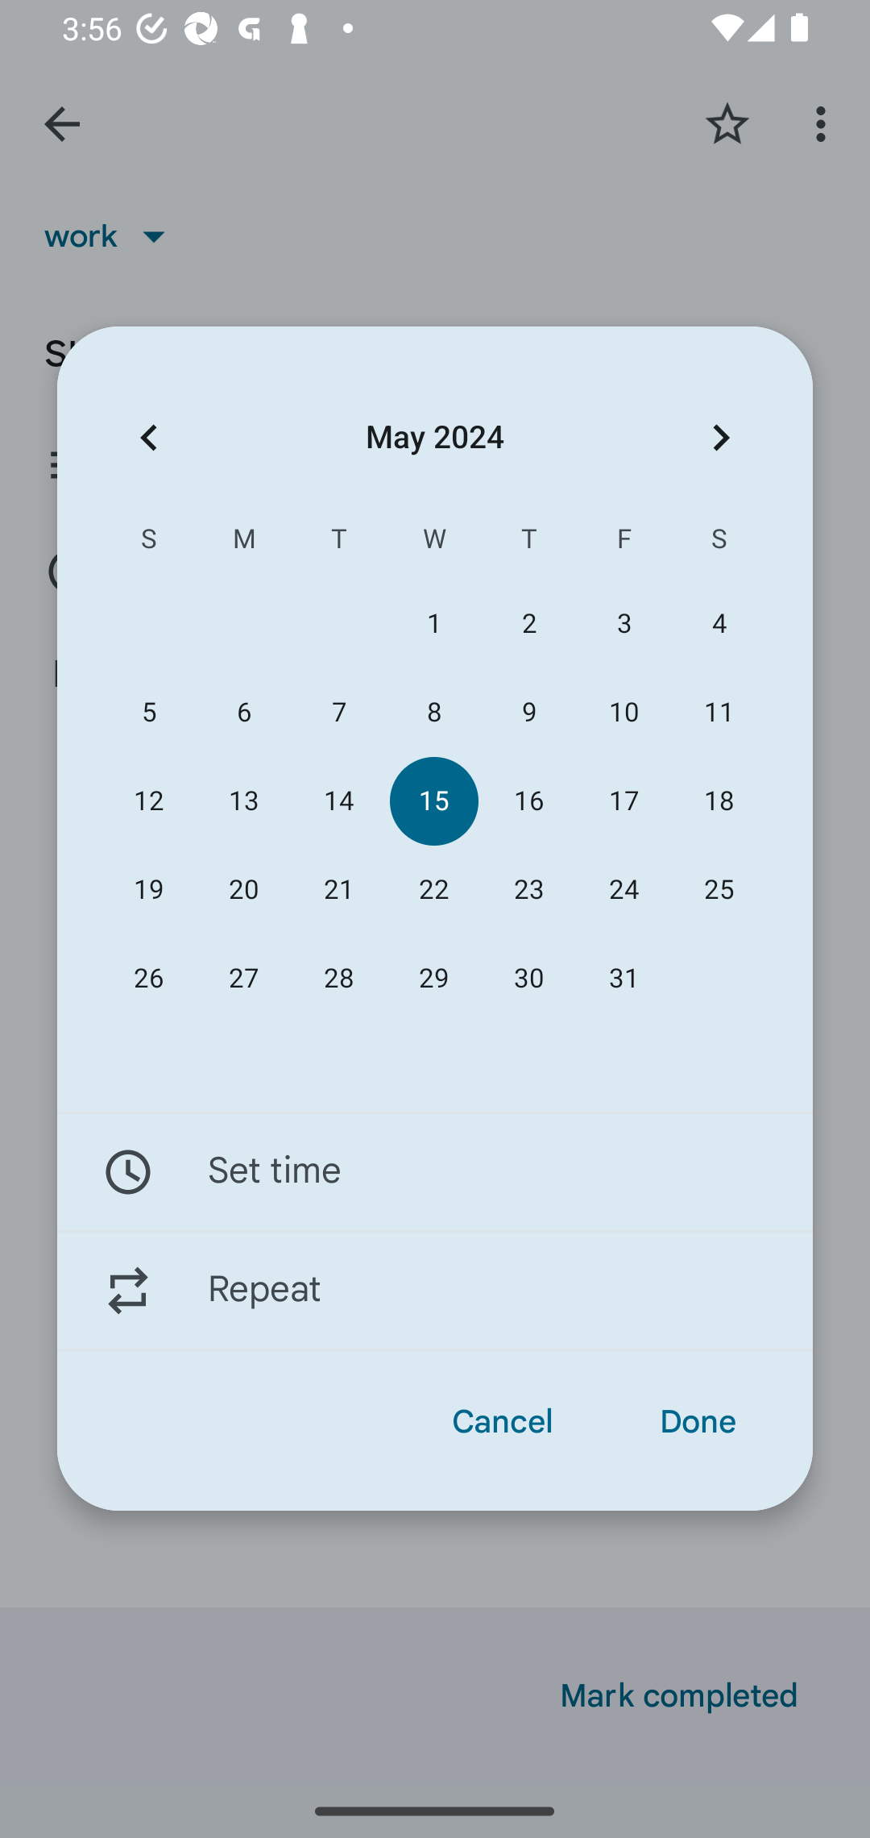 This screenshot has height=1838, width=870. Describe the element at coordinates (435, 1291) in the screenshot. I see `Repeat` at that location.